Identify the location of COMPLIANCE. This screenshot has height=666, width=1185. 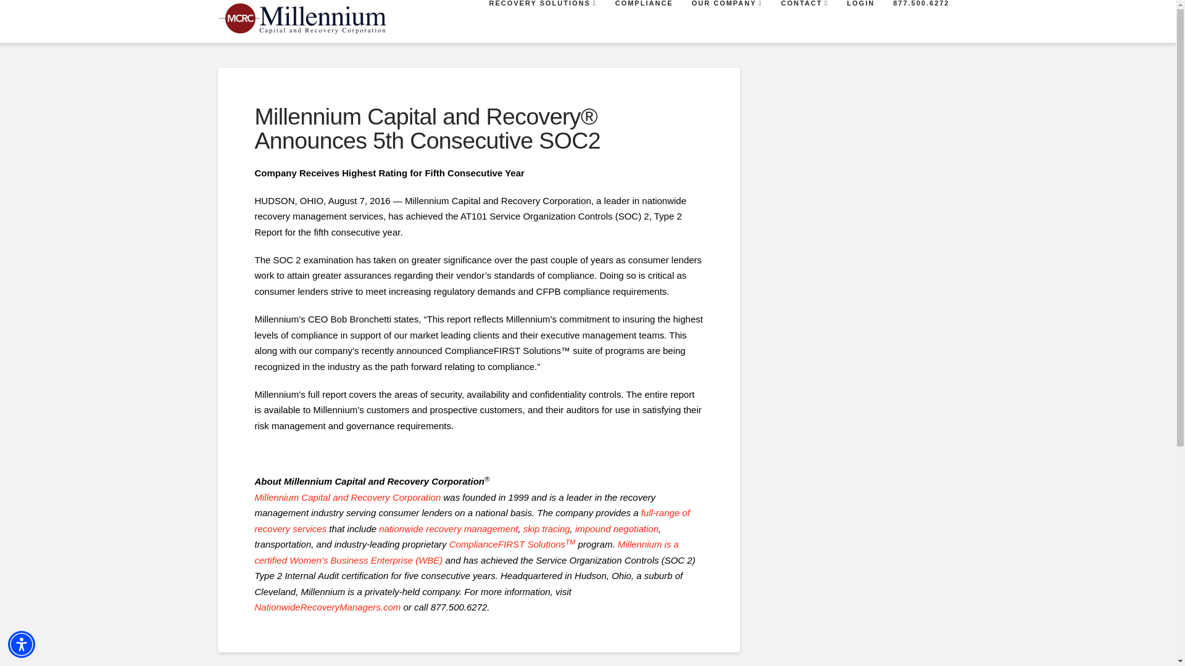
(644, 22).